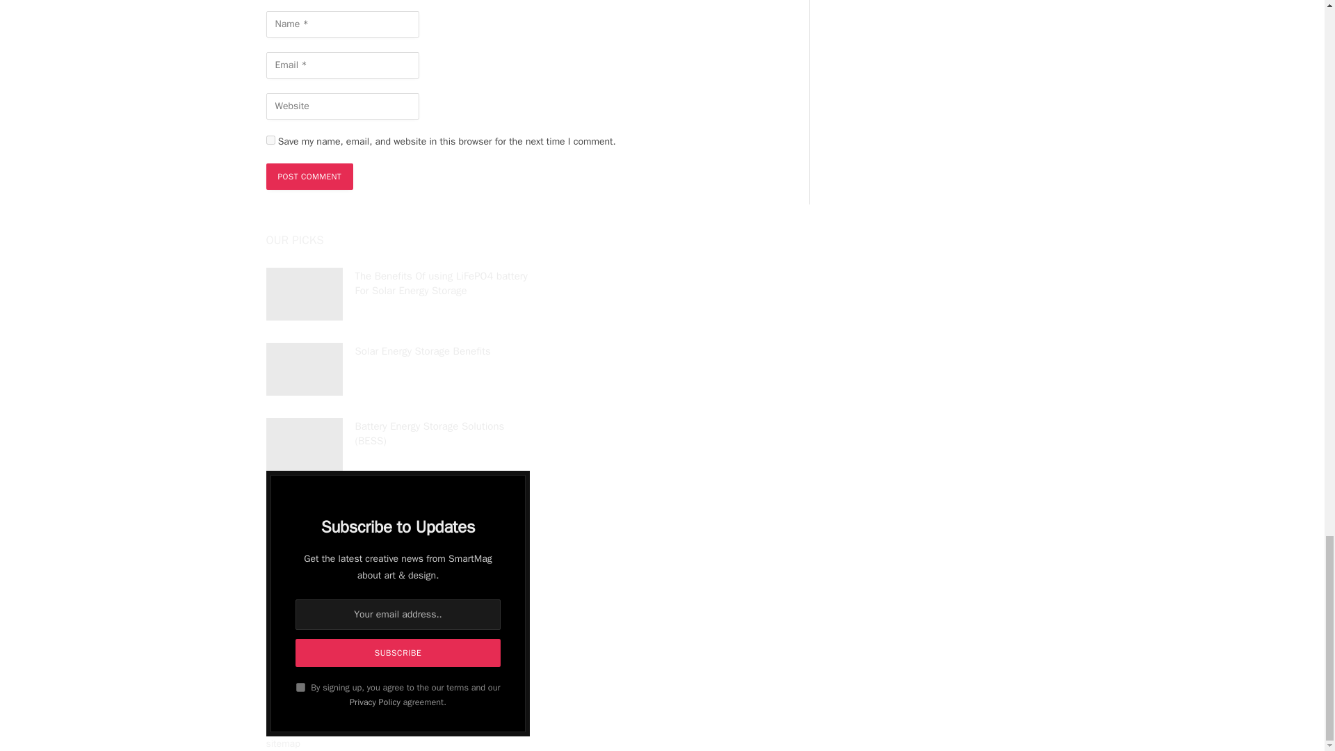 The height and width of the screenshot is (751, 1335). I want to click on Post Comment, so click(309, 177).